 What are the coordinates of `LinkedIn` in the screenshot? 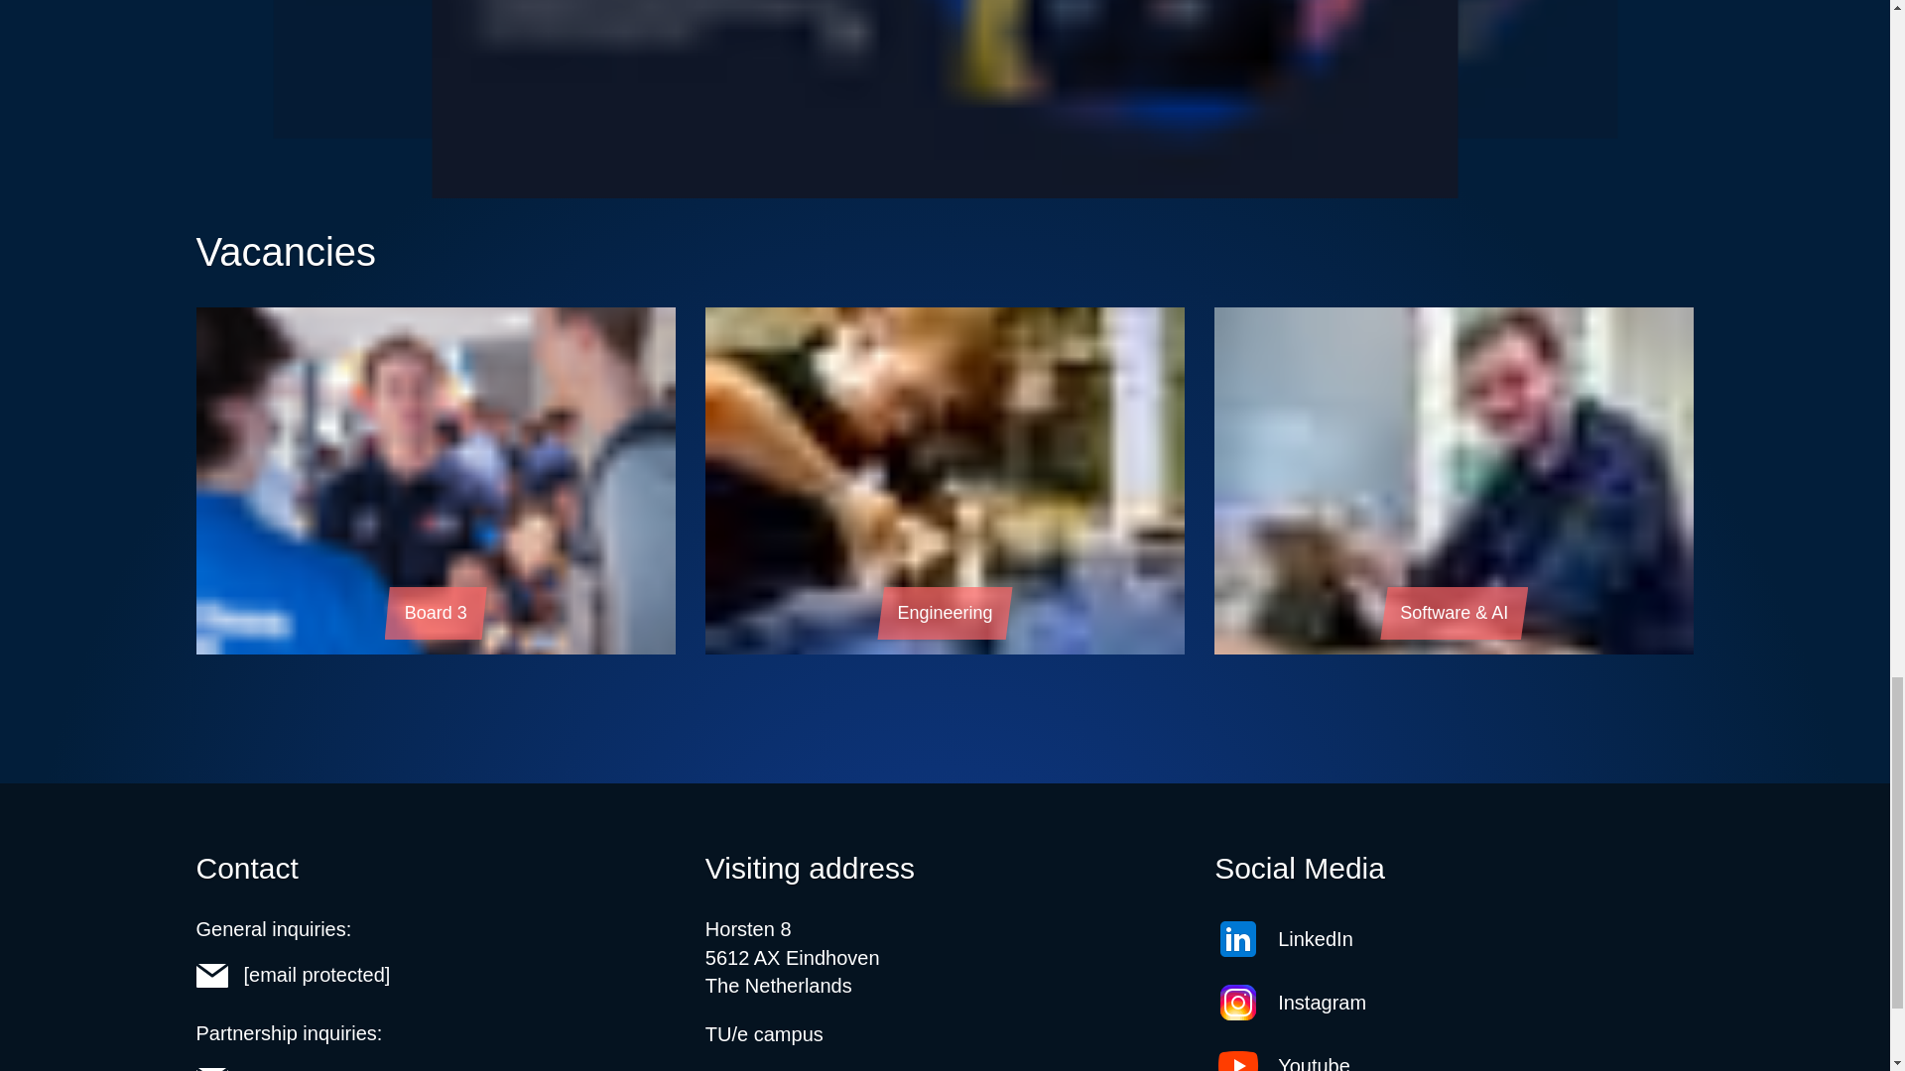 It's located at (1454, 938).